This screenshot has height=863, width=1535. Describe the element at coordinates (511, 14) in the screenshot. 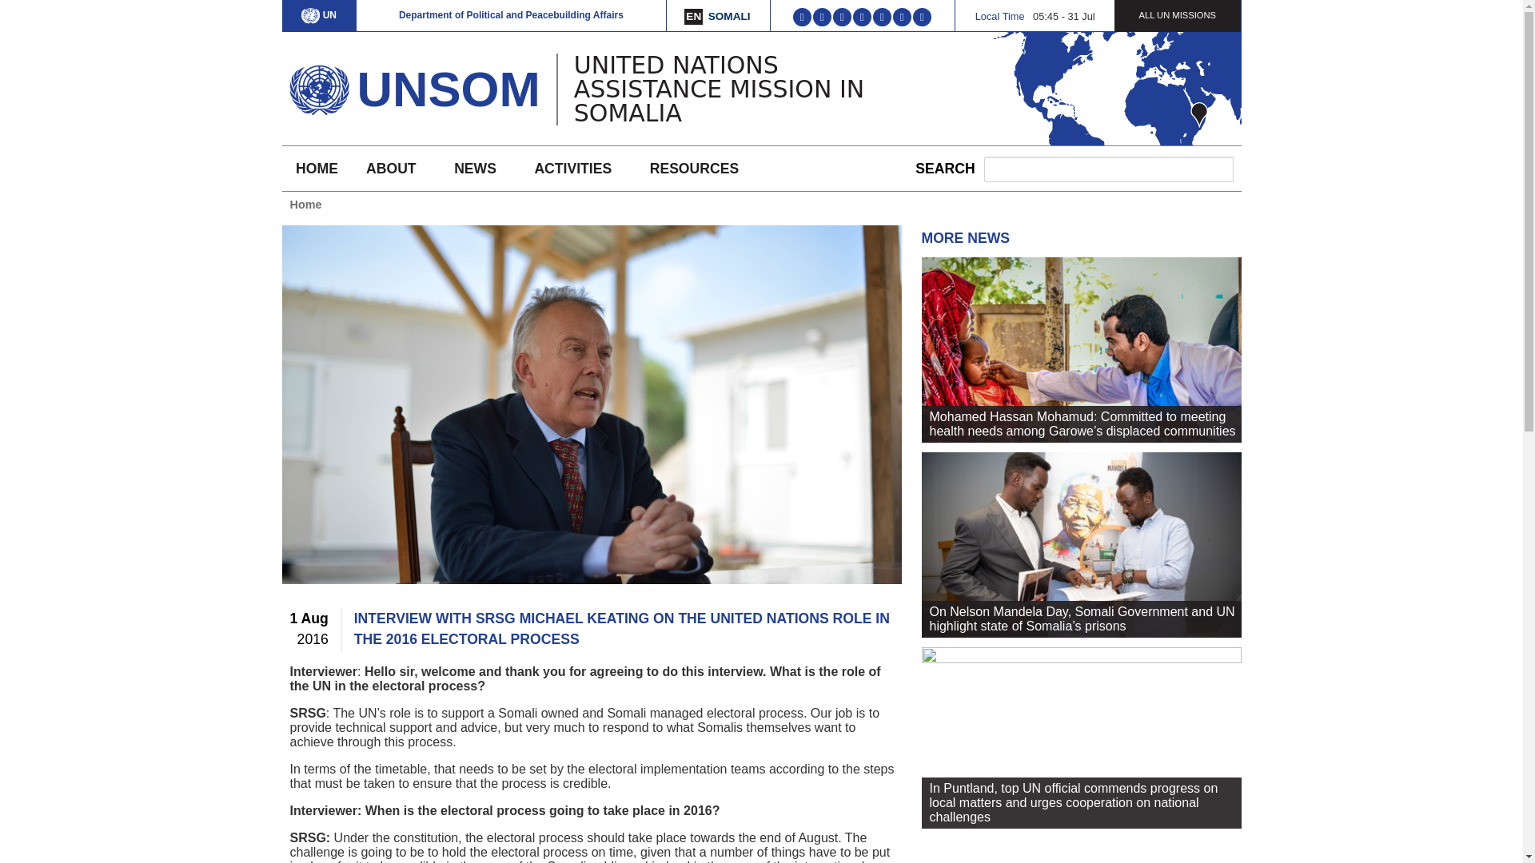

I see `Department of Political and Peacebuilding Affairs` at that location.